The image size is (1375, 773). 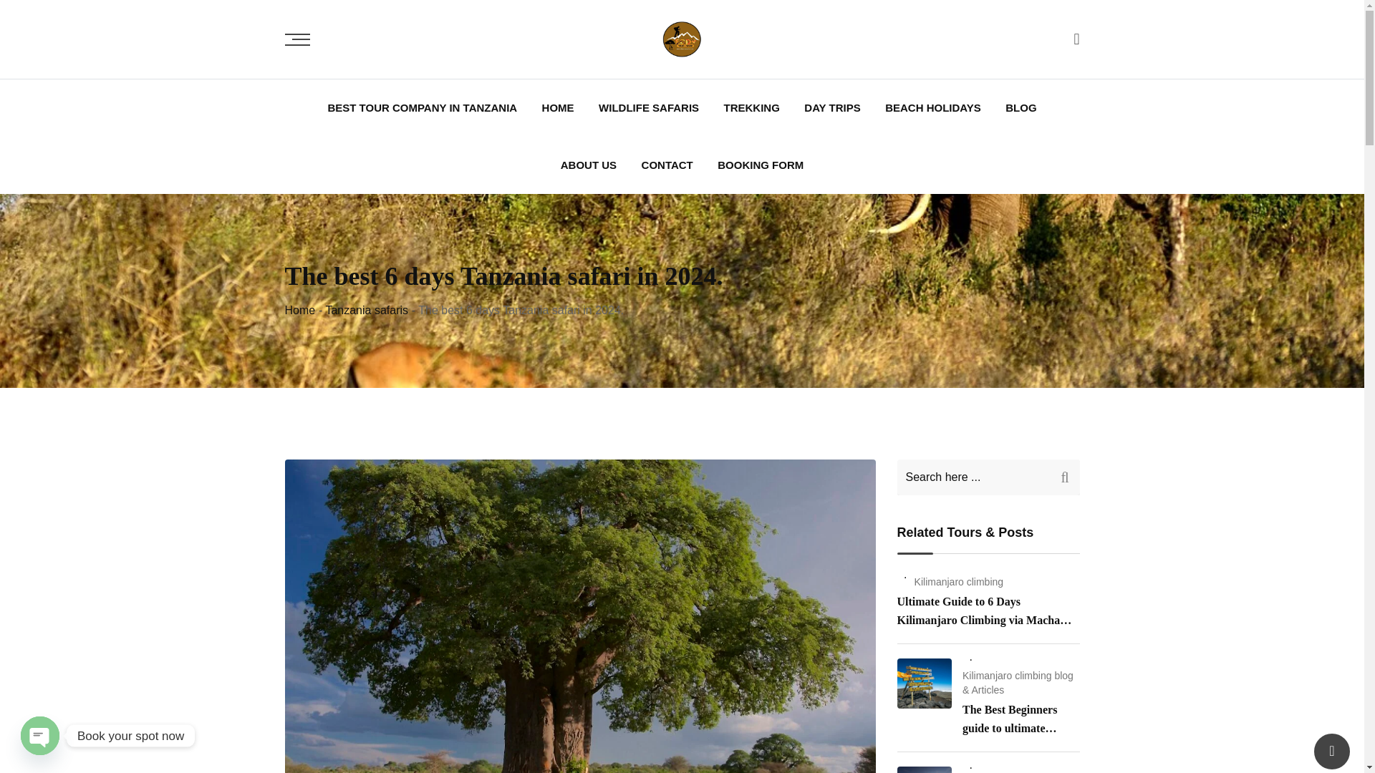 I want to click on The Best Ultimate 8 Days Kilimanjaro Climbing Lemosho Route, so click(x=924, y=770).